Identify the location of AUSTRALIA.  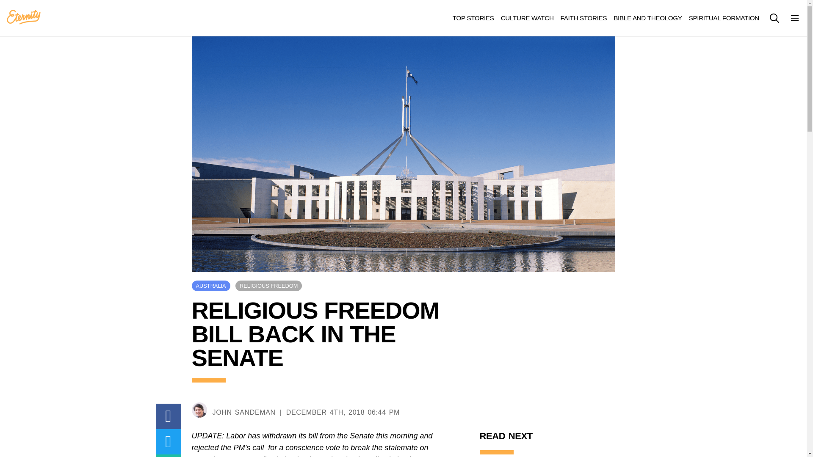
(210, 286).